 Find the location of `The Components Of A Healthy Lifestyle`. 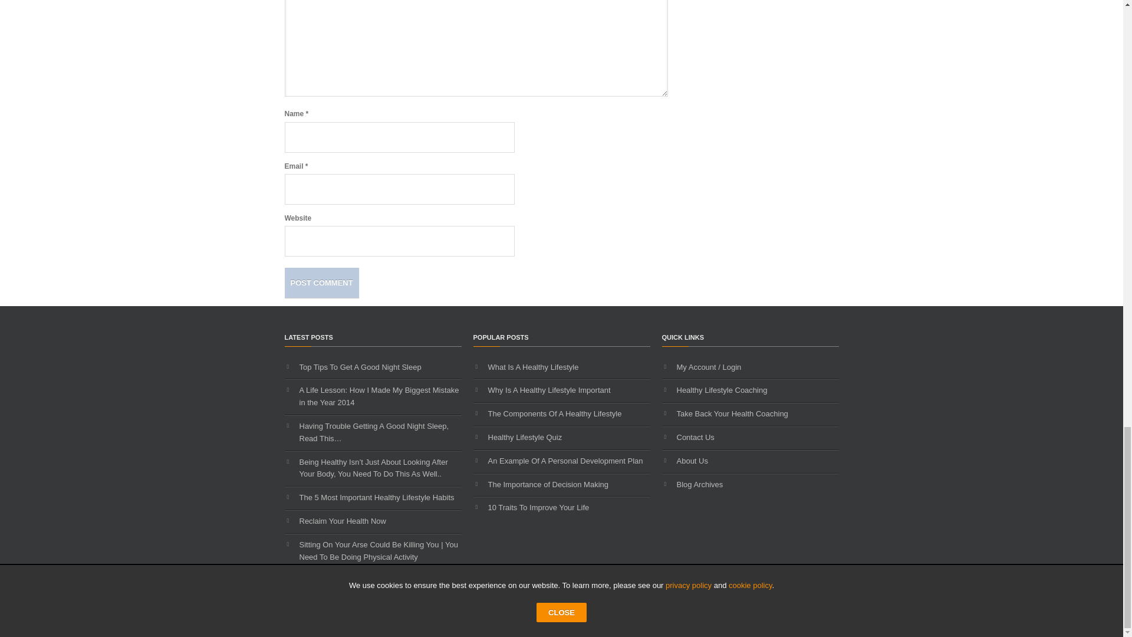

The Components Of A Healthy Lifestyle is located at coordinates (554, 413).